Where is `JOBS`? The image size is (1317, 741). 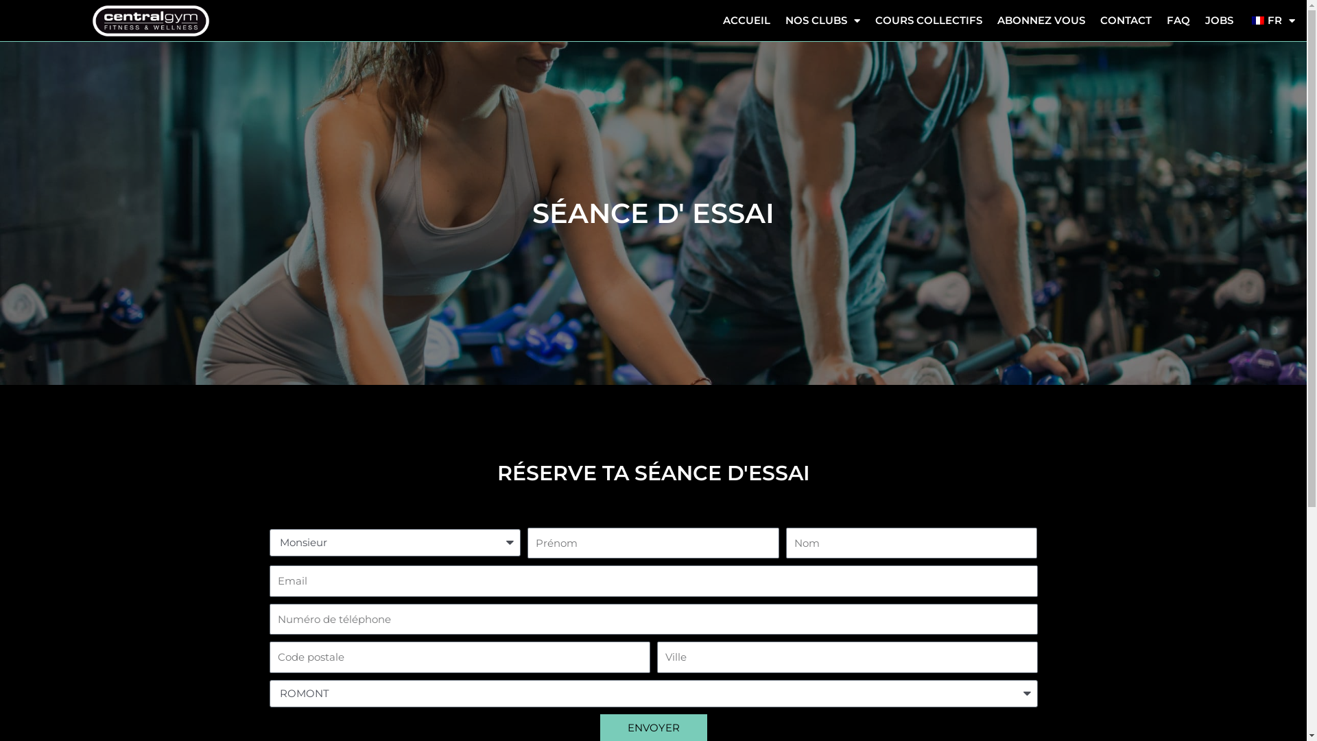 JOBS is located at coordinates (1220, 21).